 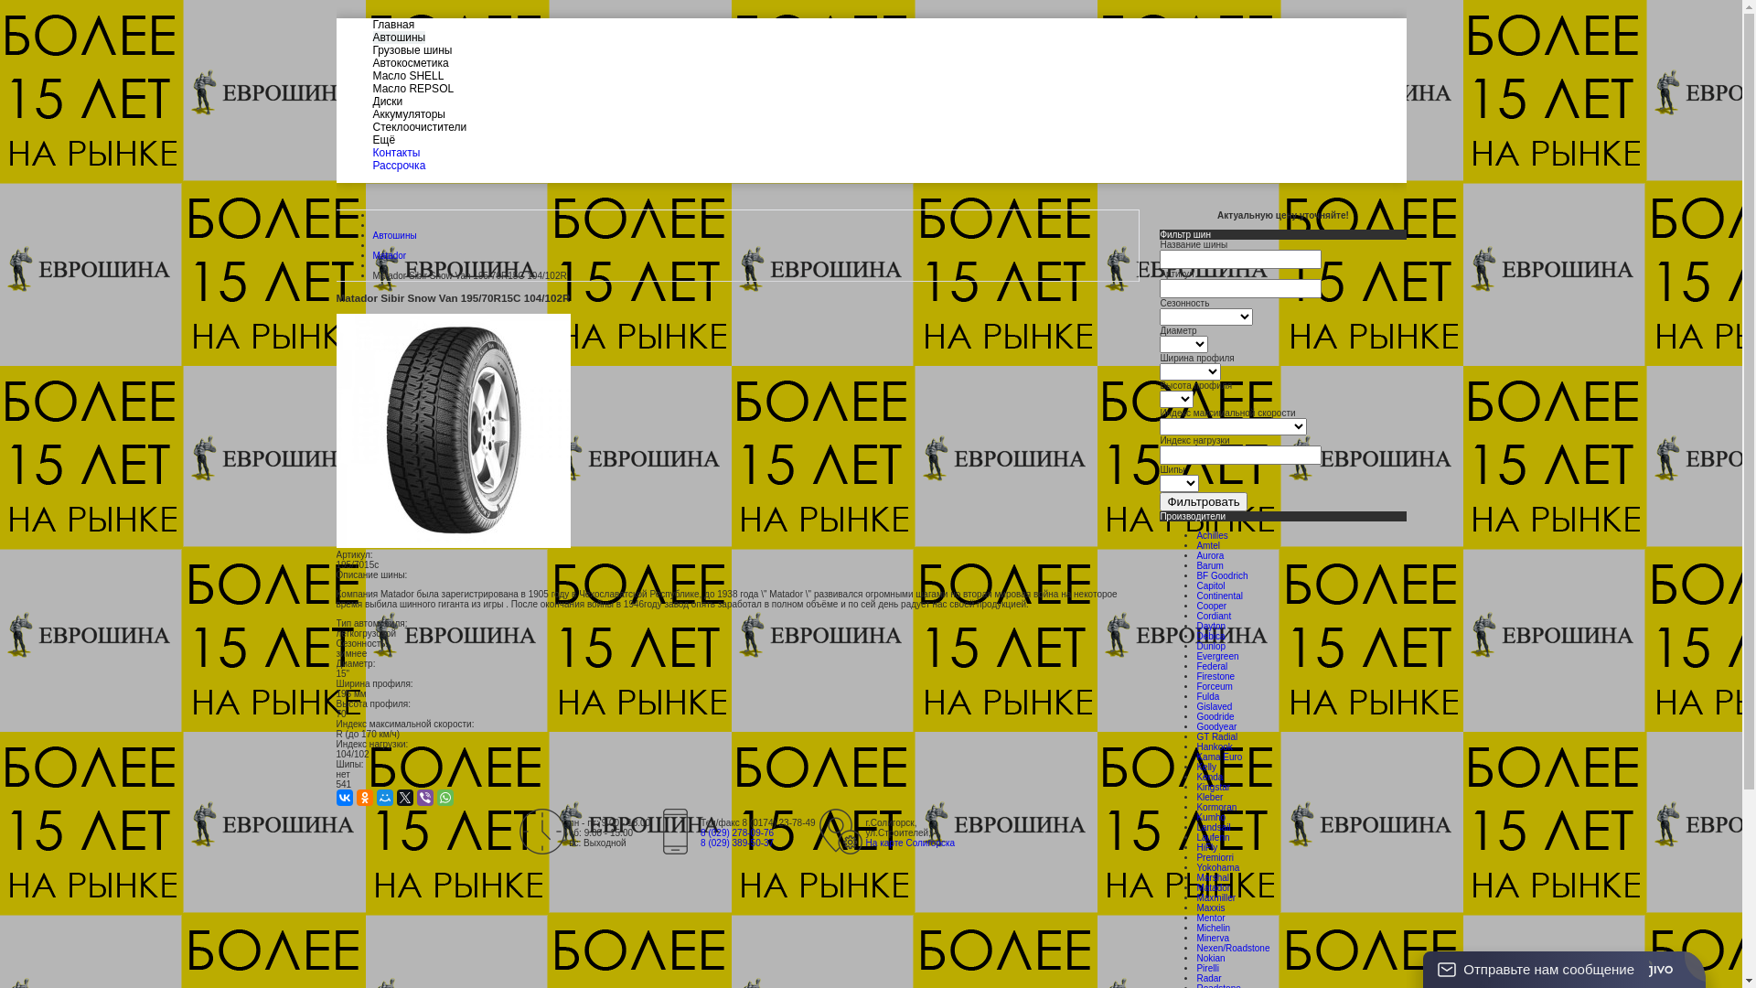 What do you see at coordinates (1207, 968) in the screenshot?
I see `Pirelli` at bounding box center [1207, 968].